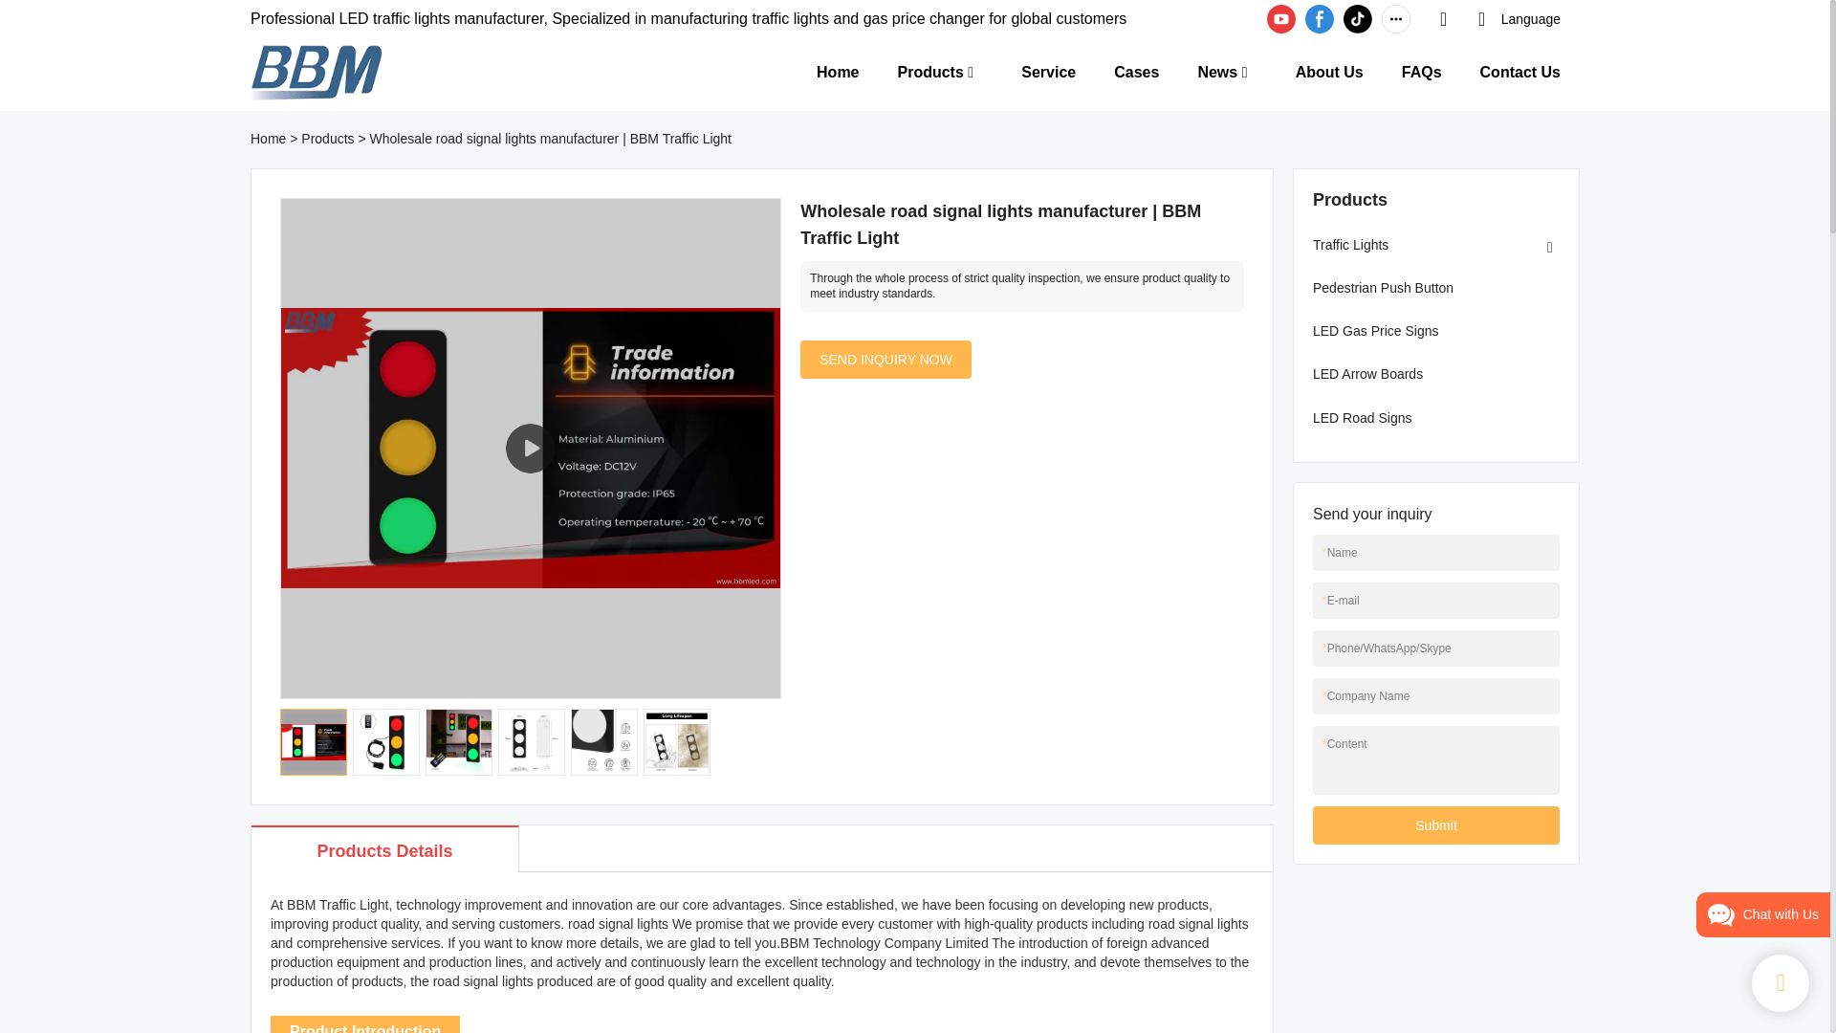 This screenshot has height=1033, width=1836. Describe the element at coordinates (885, 360) in the screenshot. I see `SEND INQUIRY NOW` at that location.